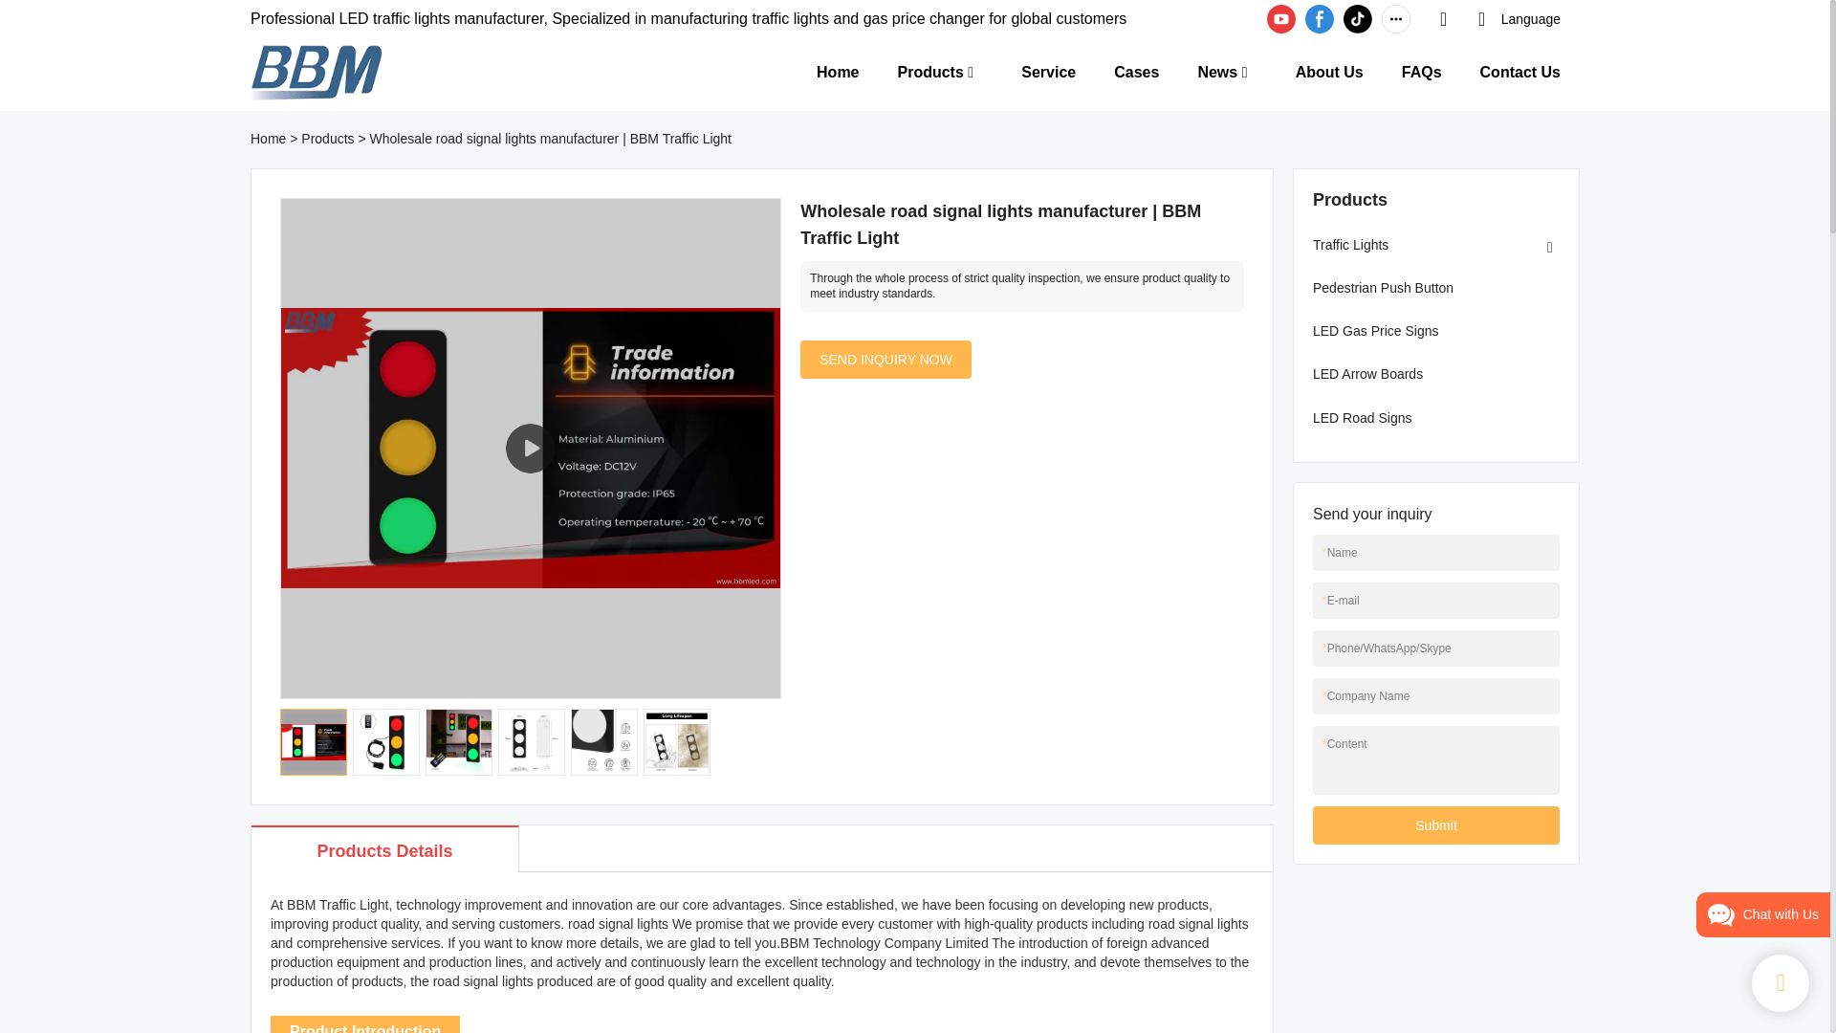 This screenshot has height=1033, width=1836. Describe the element at coordinates (885, 360) in the screenshot. I see `SEND INQUIRY NOW` at that location.